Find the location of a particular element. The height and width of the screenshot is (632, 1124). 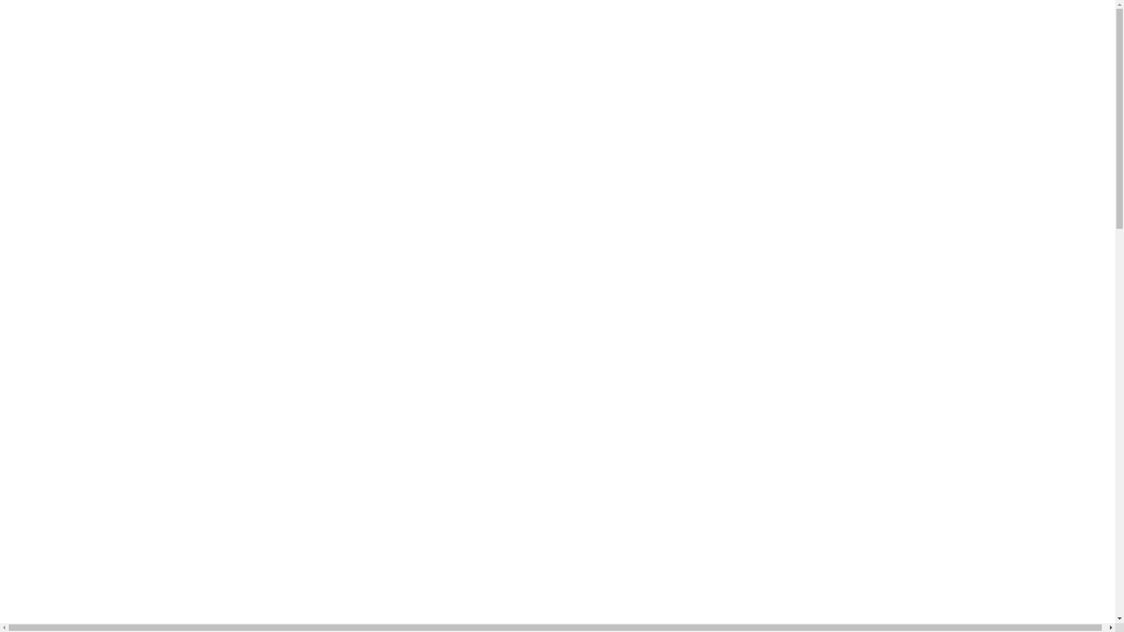

CSCENTER is located at coordinates (52, 103).